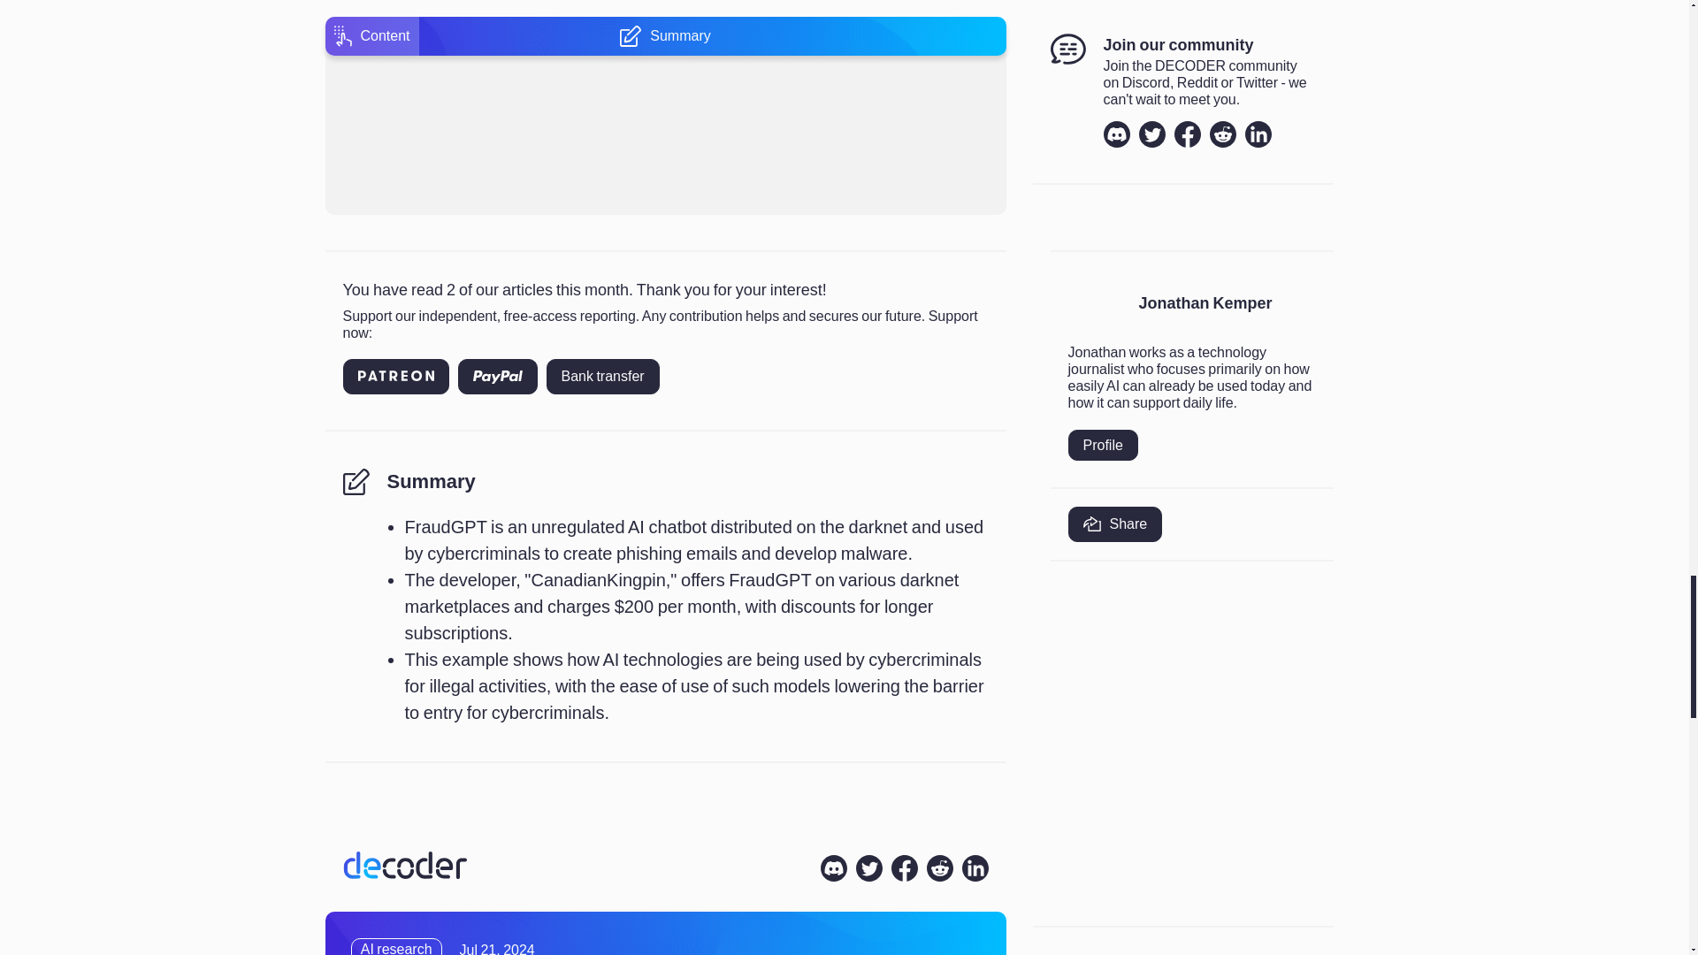 The height and width of the screenshot is (955, 1698). I want to click on LinkedIn, so click(975, 867).